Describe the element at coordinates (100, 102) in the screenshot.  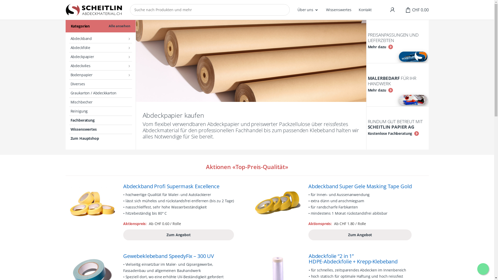
I see `Mischbecher` at that location.